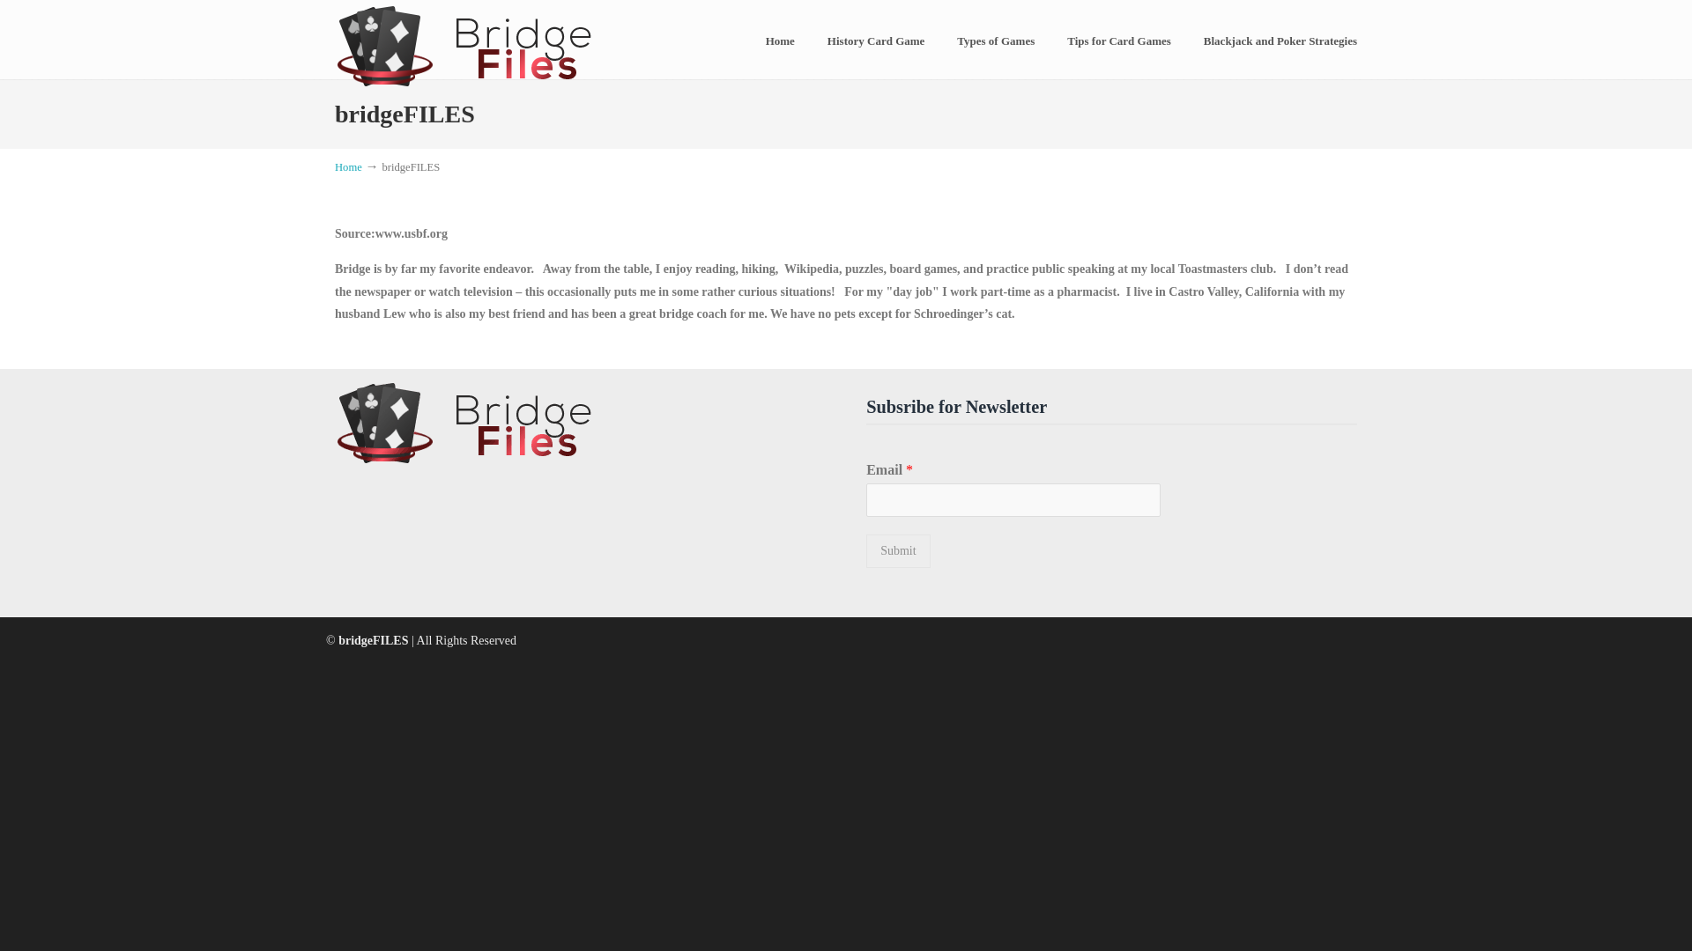  I want to click on Great Strategies for Bridge, Poker and Blackjack Card Games, so click(492, 43).